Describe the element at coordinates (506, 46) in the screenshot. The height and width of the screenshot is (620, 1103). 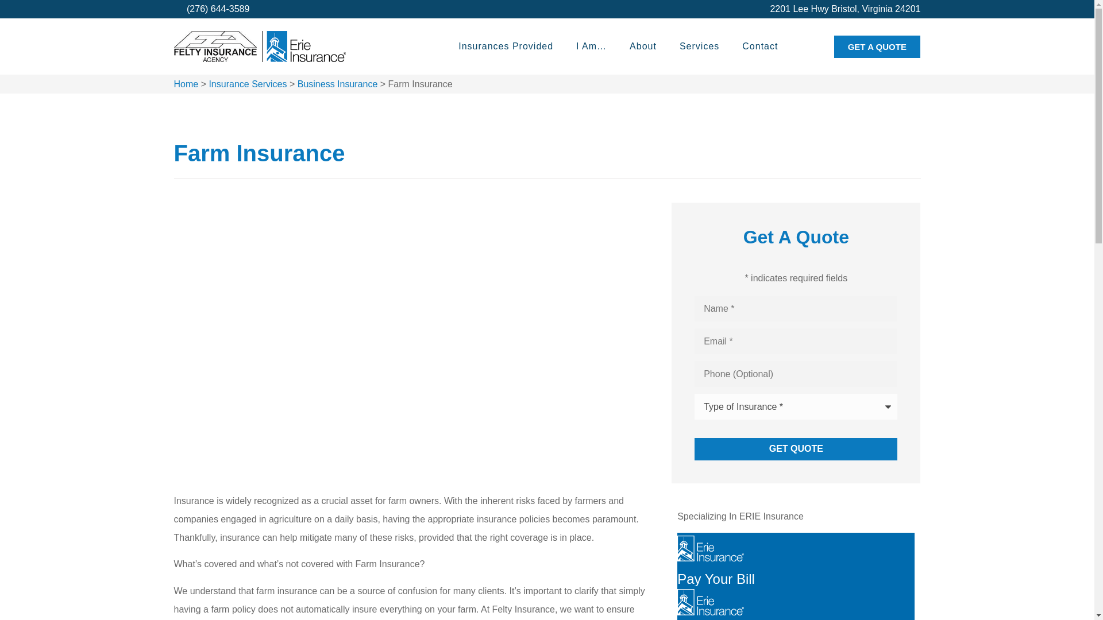
I see `Insurances Provided` at that location.